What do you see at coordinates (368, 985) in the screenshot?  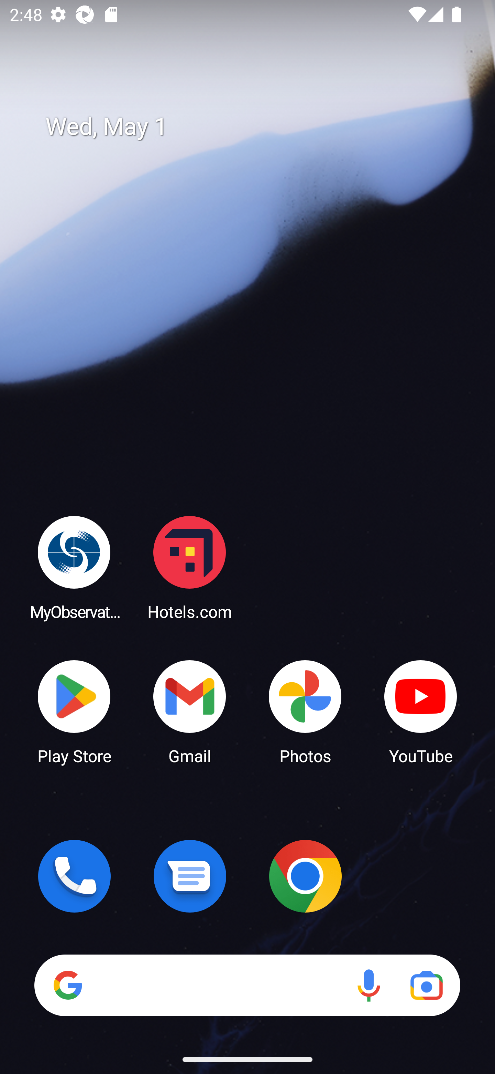 I see `Voice search` at bounding box center [368, 985].